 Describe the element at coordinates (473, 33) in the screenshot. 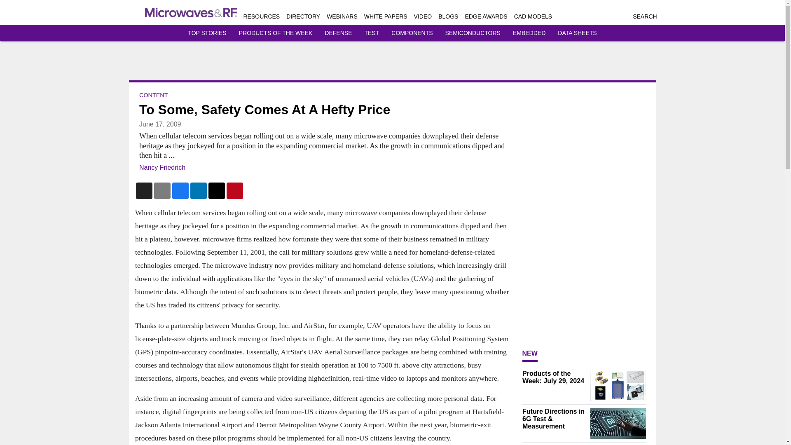

I see `SEMICONDUCTORS` at that location.